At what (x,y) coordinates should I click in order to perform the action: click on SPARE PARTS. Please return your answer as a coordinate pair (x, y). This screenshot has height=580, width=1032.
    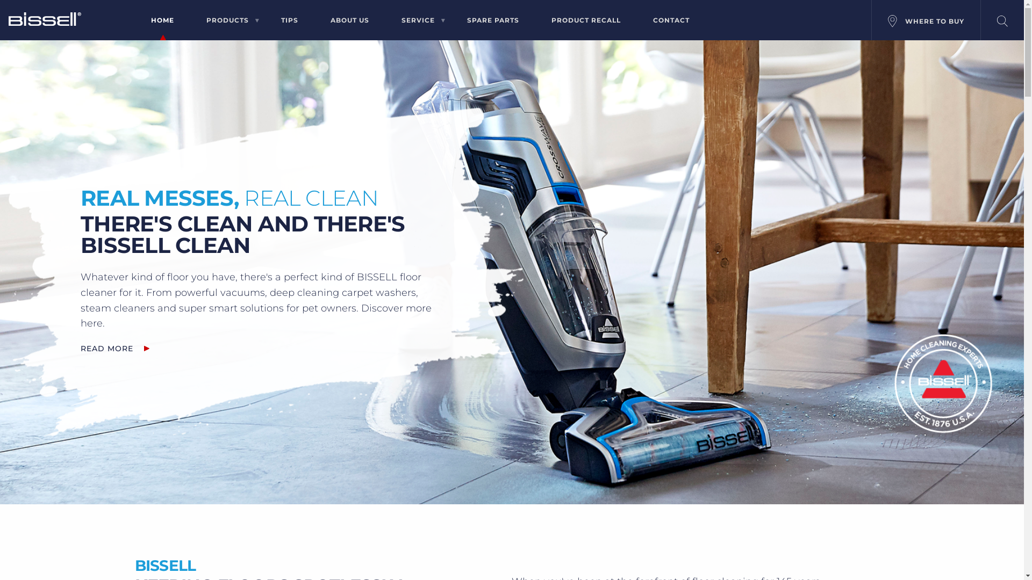
    Looking at the image, I should click on (492, 23).